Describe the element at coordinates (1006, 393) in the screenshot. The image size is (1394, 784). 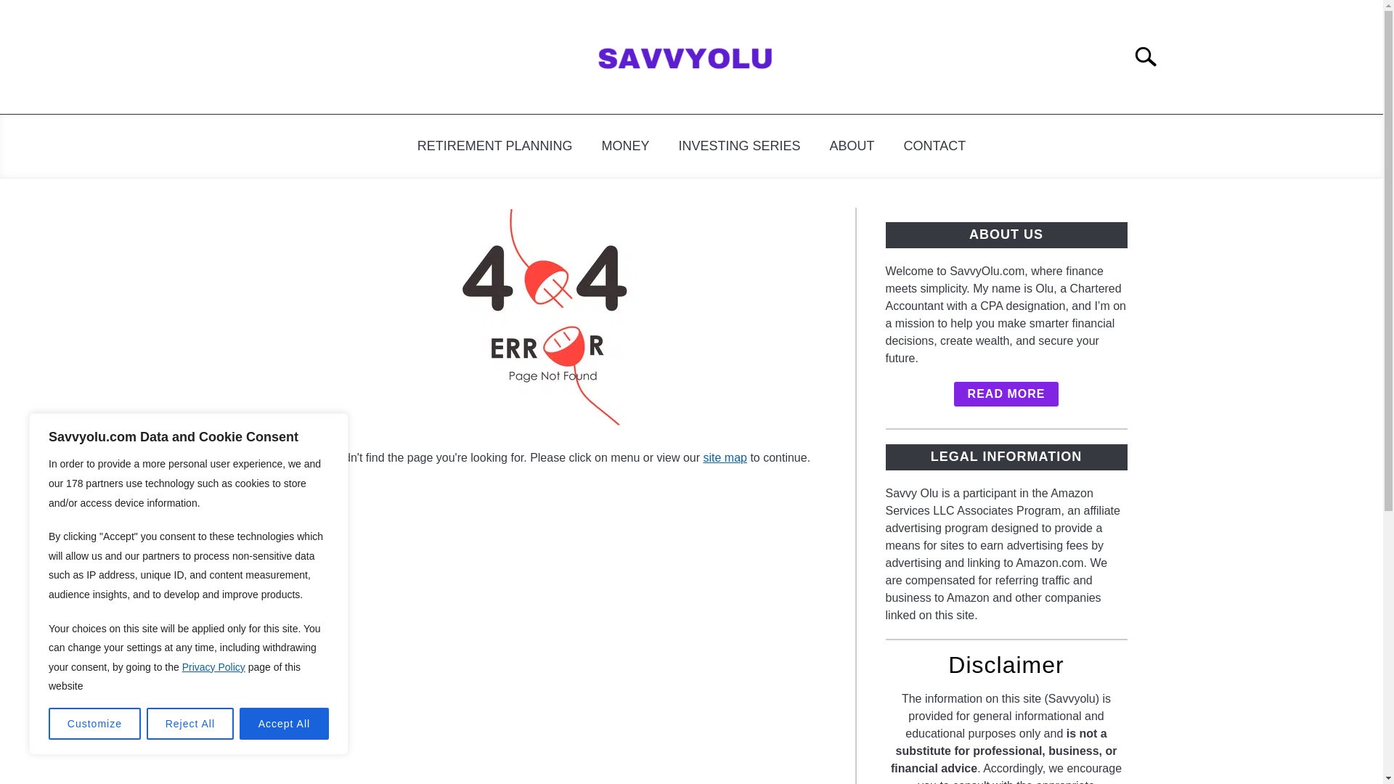
I see `READ MORE` at that location.